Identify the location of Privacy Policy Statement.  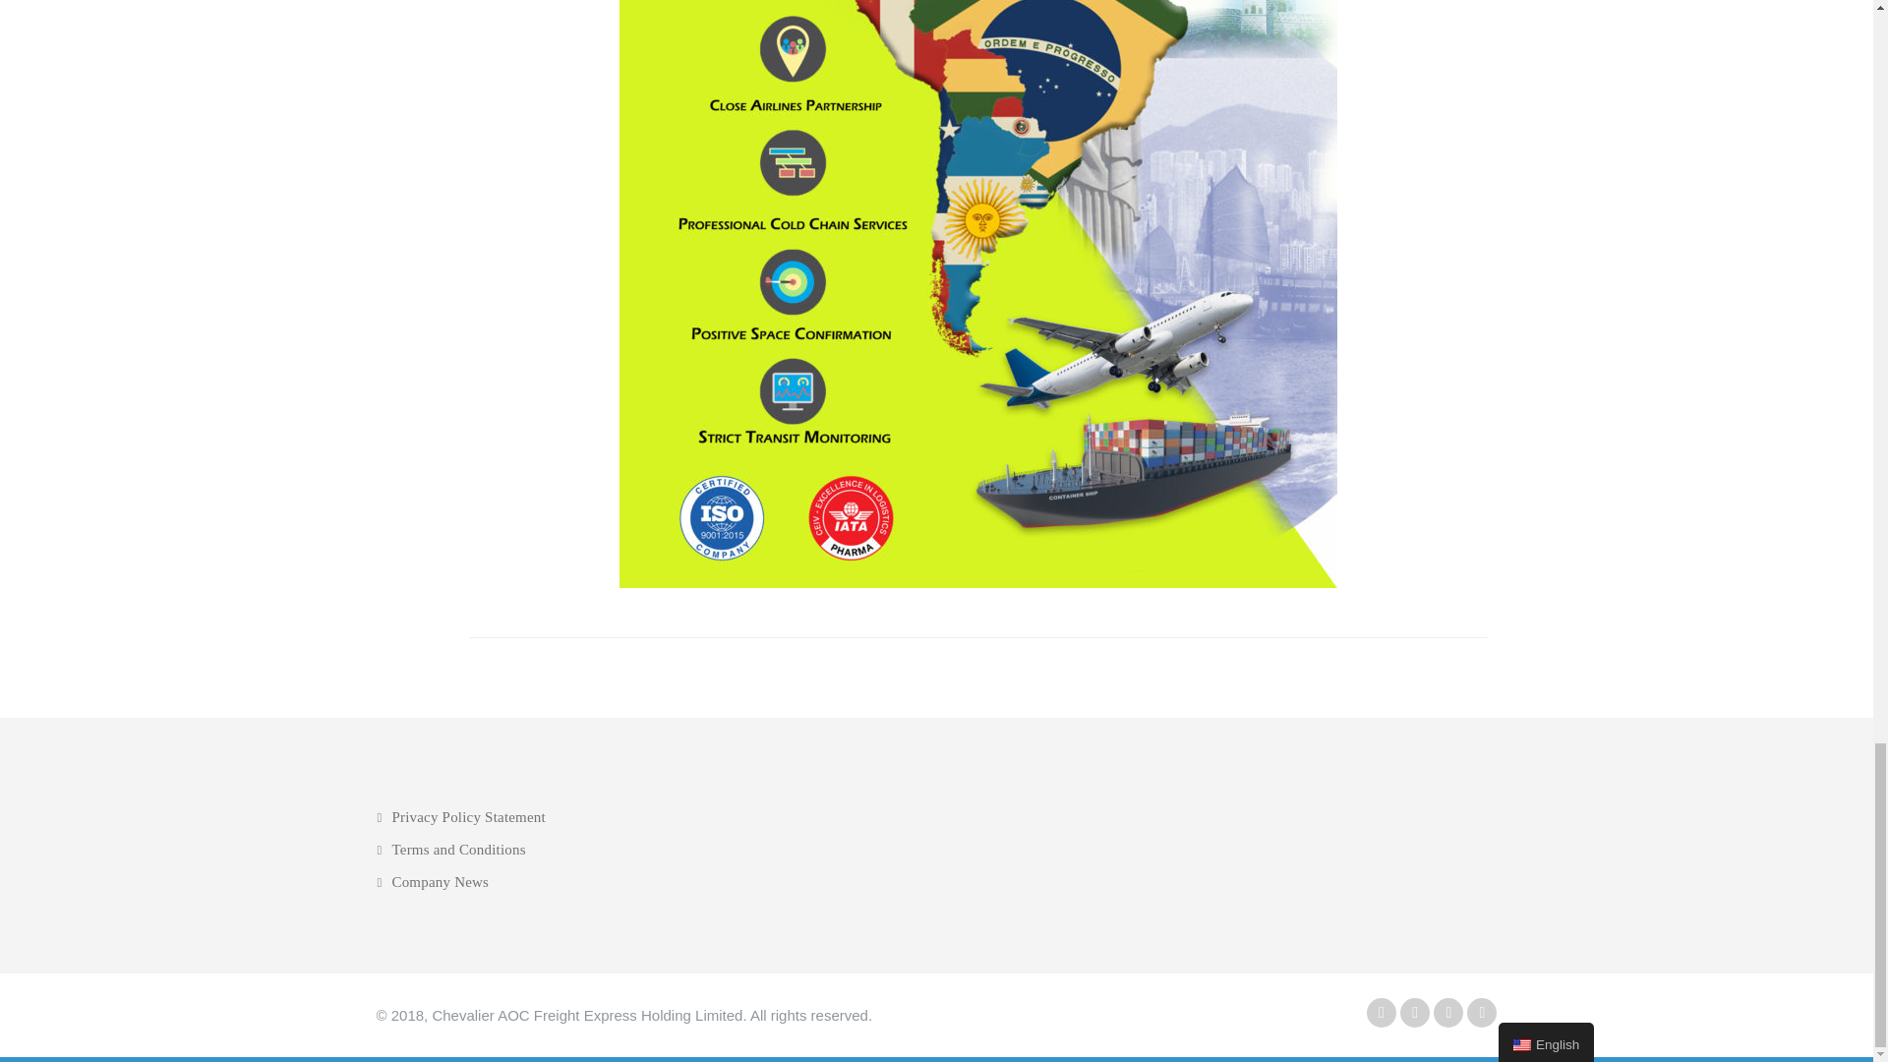
(460, 816).